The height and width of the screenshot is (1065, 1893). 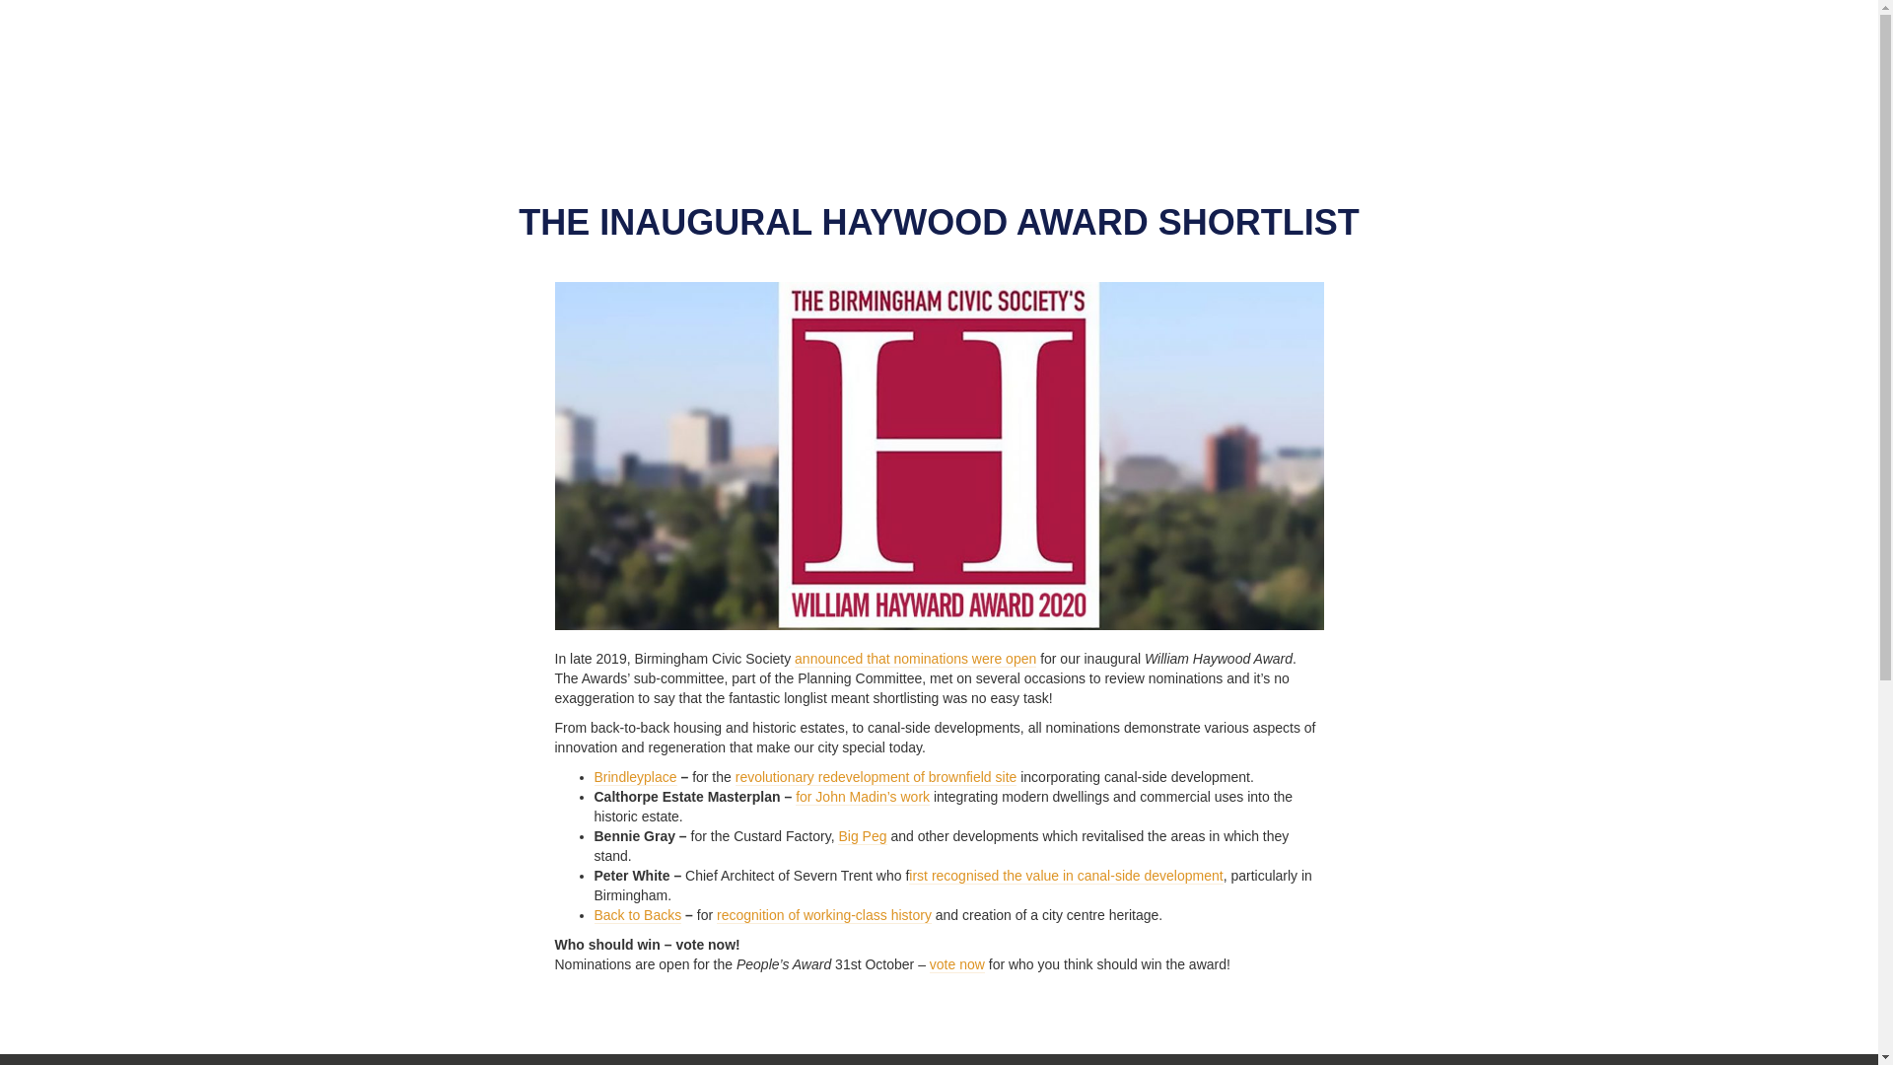 What do you see at coordinates (1065, 876) in the screenshot?
I see `irst recognised the value in canal-side development` at bounding box center [1065, 876].